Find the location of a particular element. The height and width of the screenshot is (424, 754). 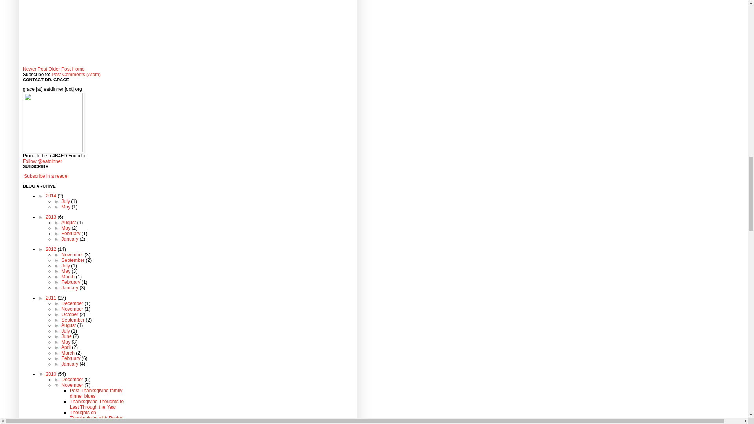

Older Post is located at coordinates (59, 69).